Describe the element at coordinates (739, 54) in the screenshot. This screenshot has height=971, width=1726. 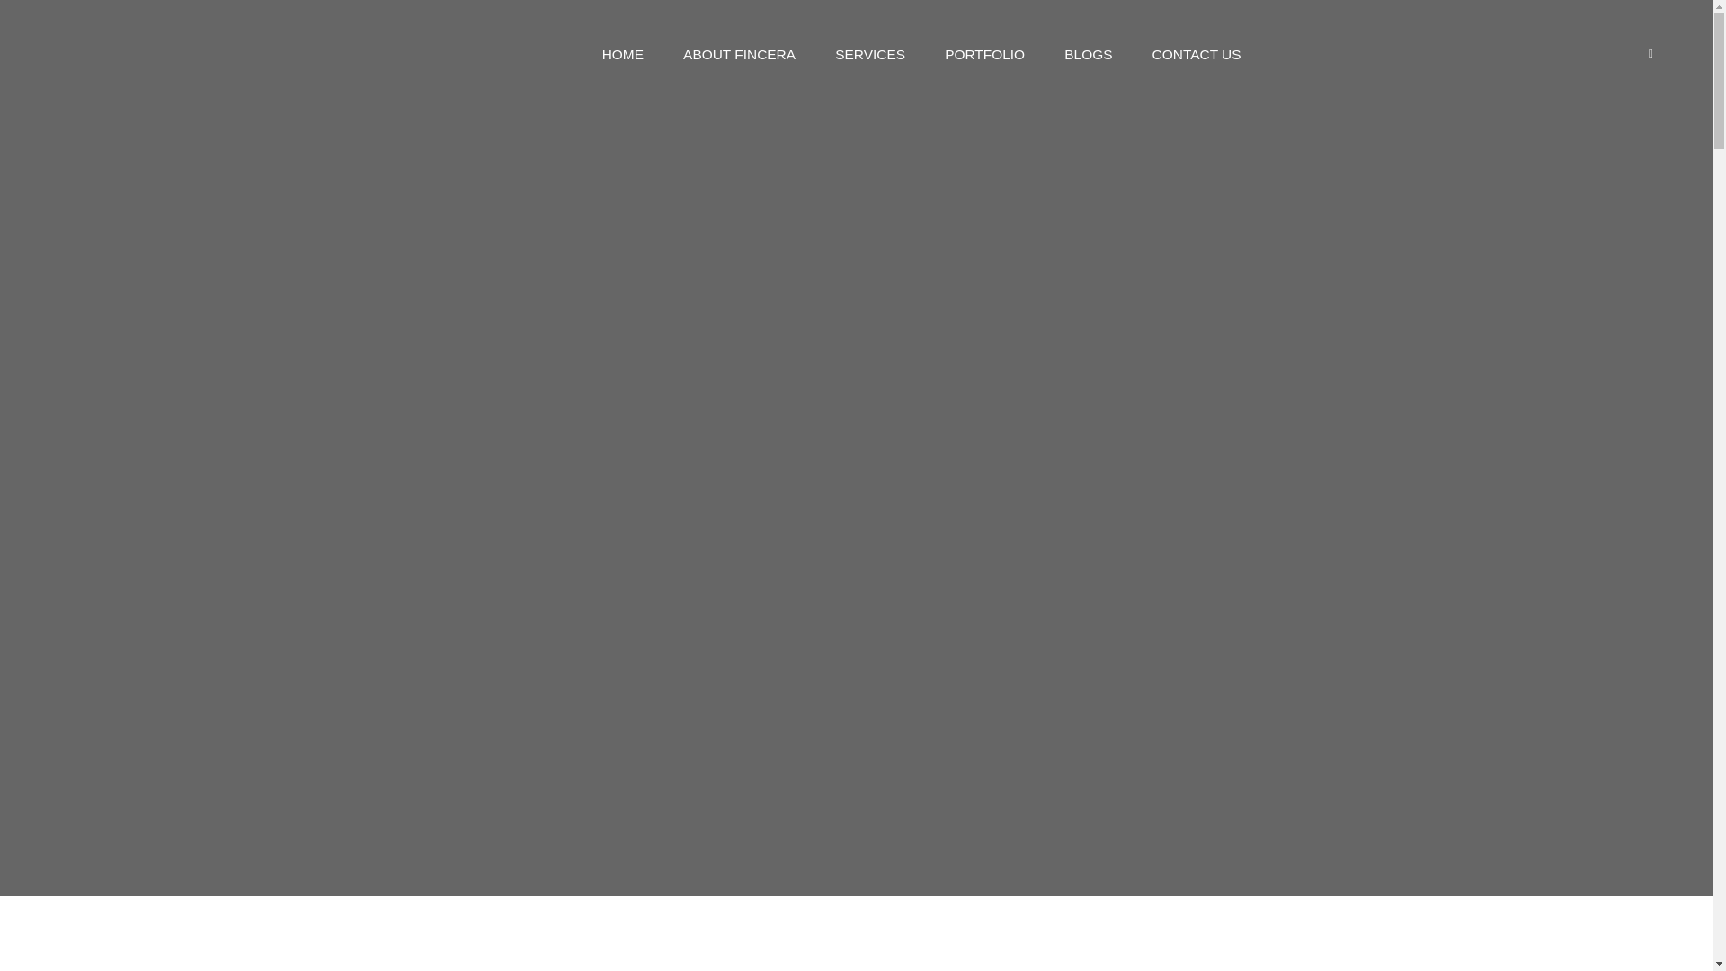
I see `ABOUT FINCERA` at that location.